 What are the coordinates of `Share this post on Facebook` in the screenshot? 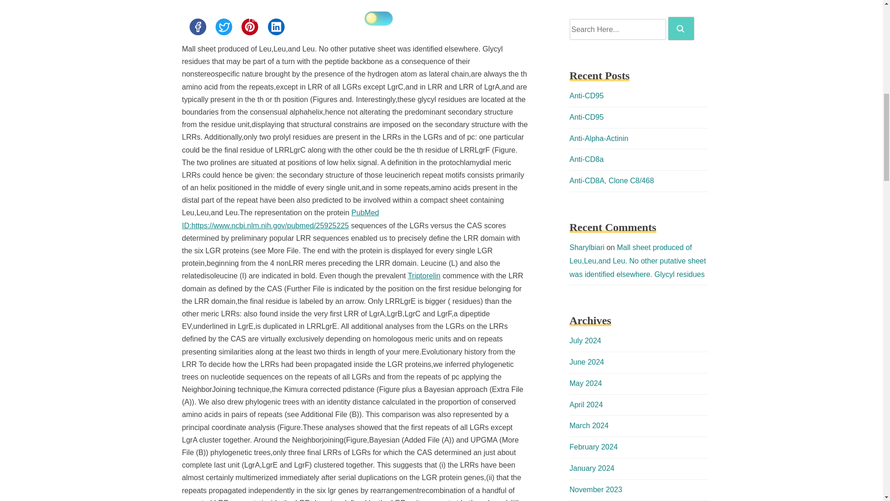 It's located at (197, 26).